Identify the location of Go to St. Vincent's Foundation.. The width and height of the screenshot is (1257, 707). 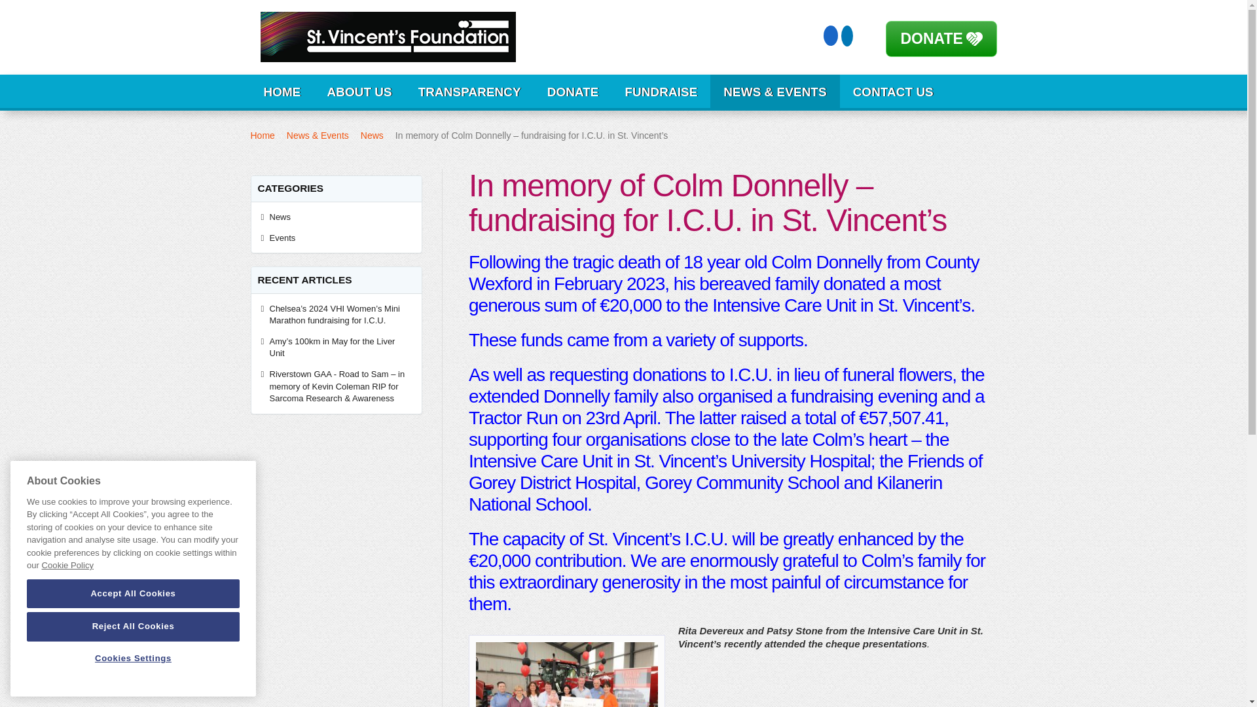
(262, 135).